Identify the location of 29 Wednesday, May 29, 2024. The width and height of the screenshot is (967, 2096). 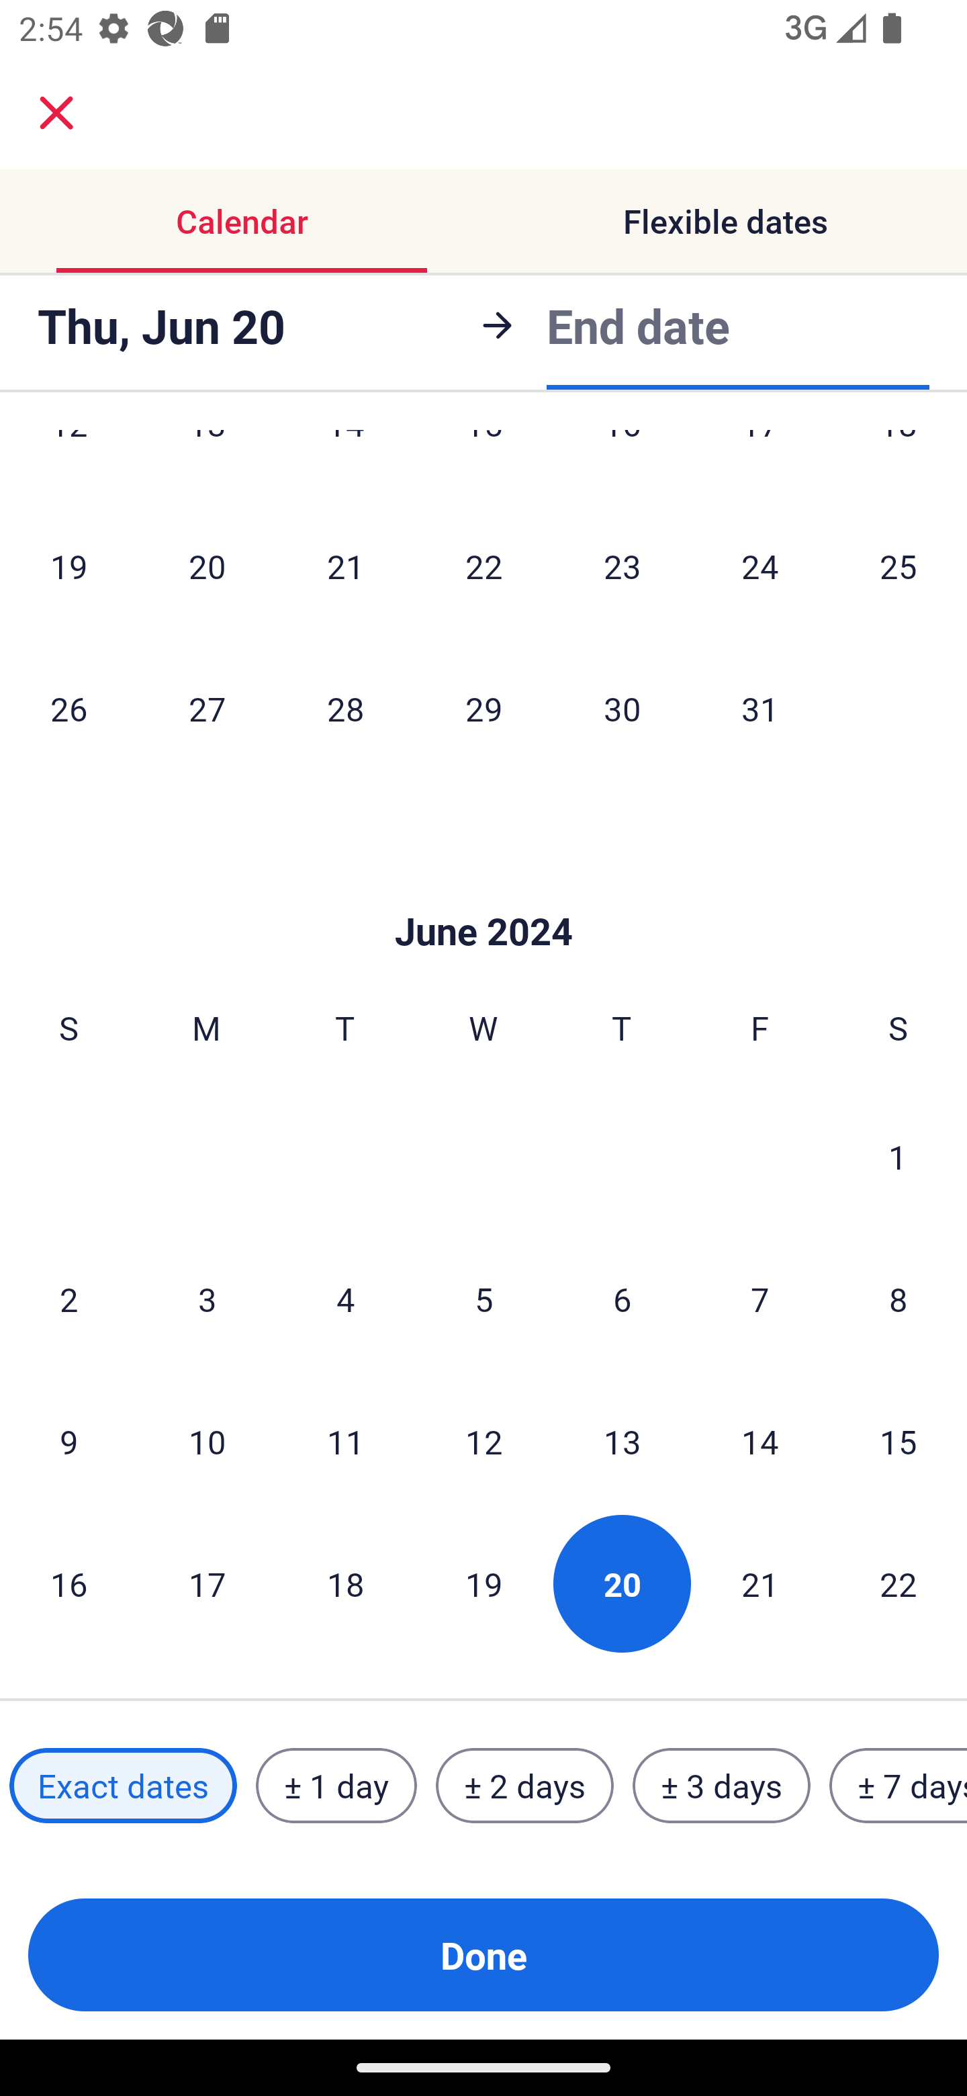
(483, 708).